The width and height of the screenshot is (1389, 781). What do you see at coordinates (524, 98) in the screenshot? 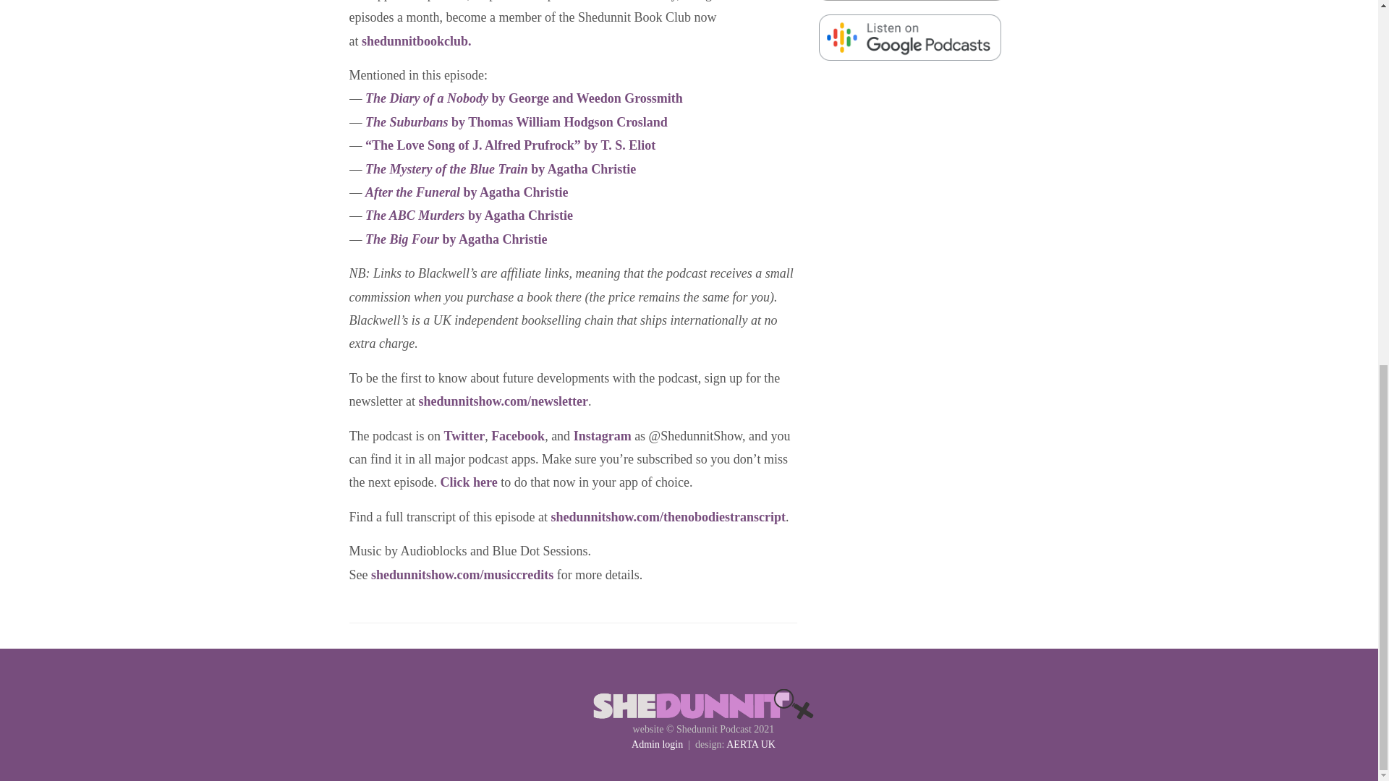
I see `The Diary of a Nobody by George and Weedon Grossmith` at bounding box center [524, 98].